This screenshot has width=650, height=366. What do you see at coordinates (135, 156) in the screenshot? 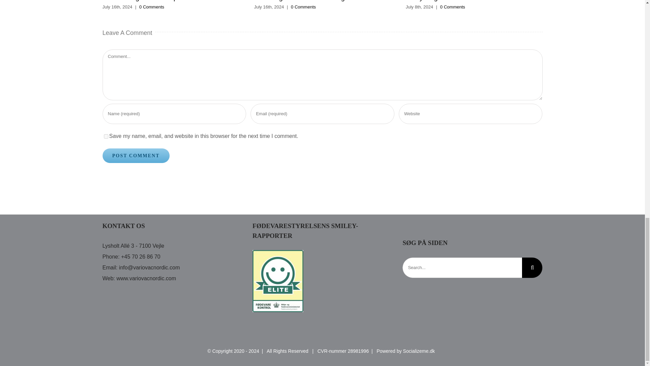
I see `Post Comment` at bounding box center [135, 156].